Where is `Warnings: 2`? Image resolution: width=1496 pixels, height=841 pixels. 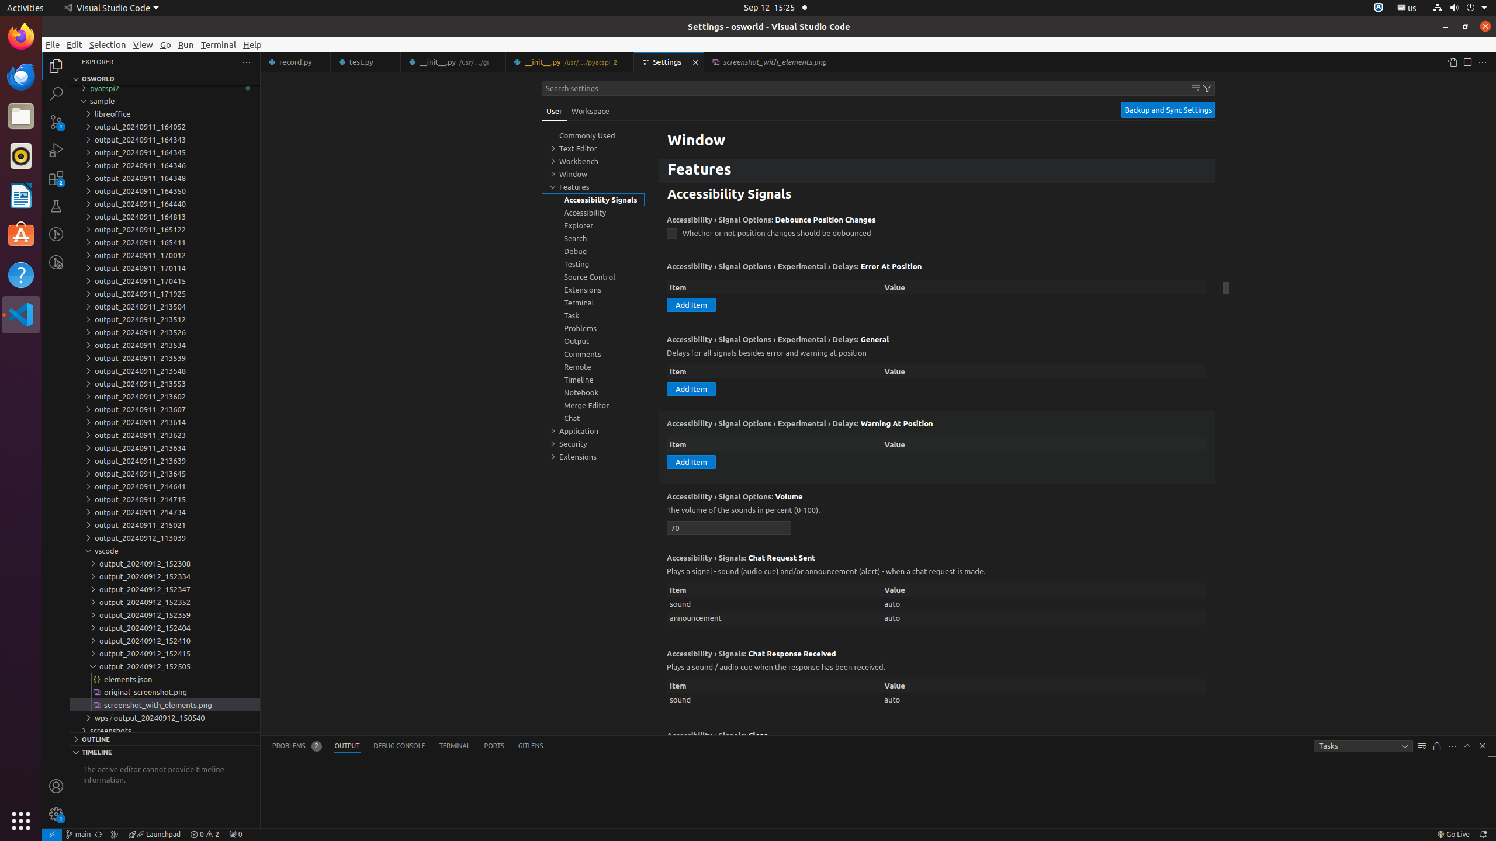 Warnings: 2 is located at coordinates (205, 835).